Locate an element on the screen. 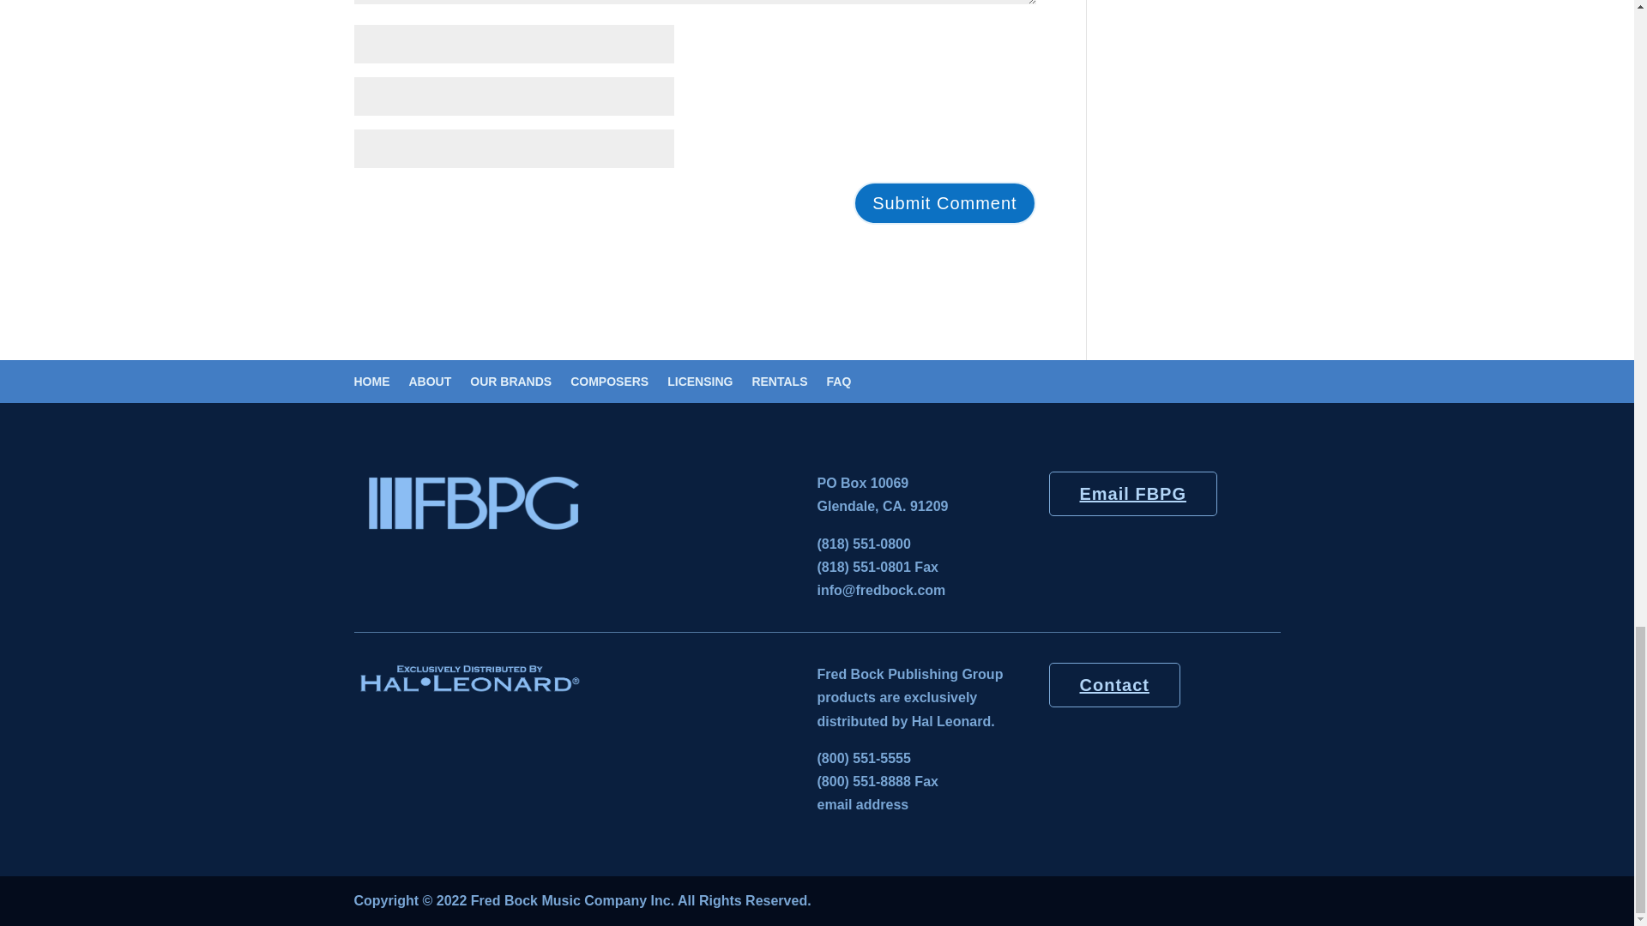  FBPG-Initials is located at coordinates (585, 502).